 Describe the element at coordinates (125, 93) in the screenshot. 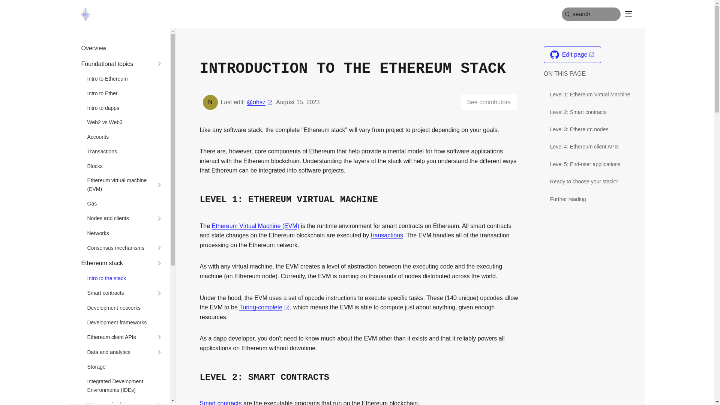

I see `Intro to Ether` at that location.